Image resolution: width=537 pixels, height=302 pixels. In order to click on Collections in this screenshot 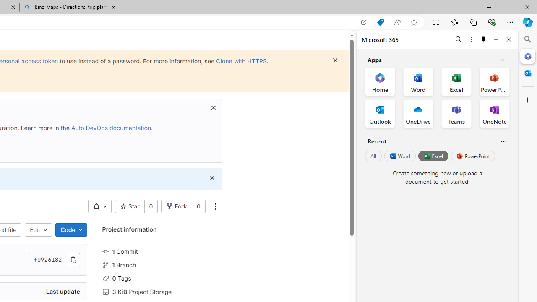, I will do `click(473, 22)`.